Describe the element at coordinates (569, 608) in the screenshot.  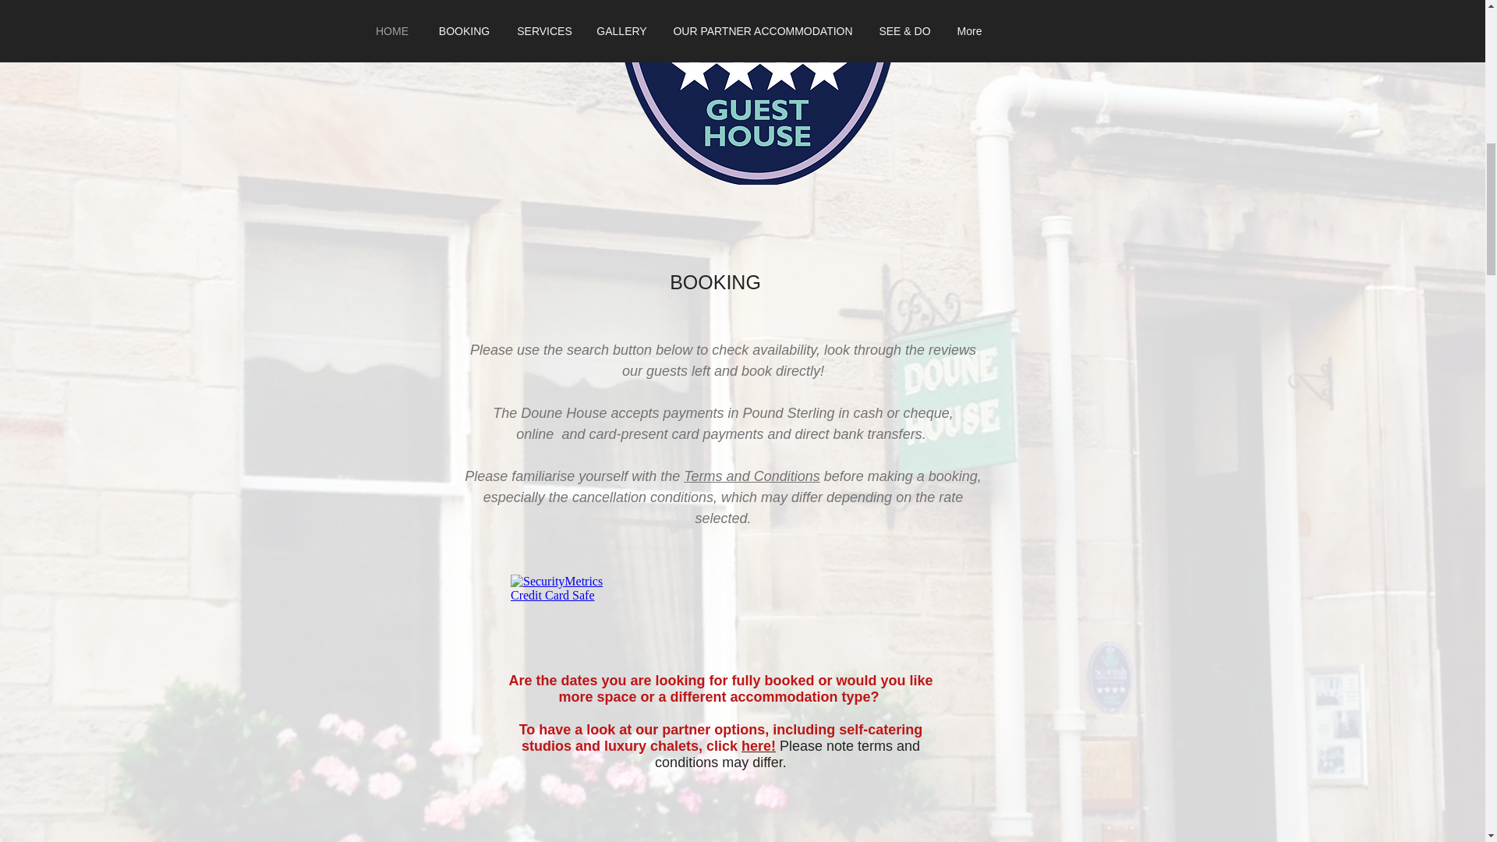
I see `Embedded Content` at that location.